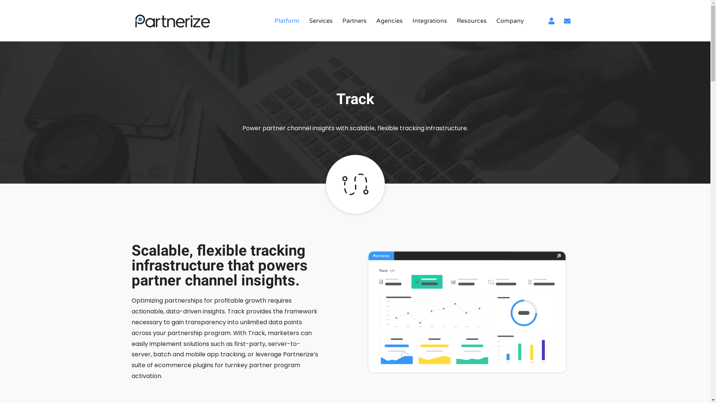 The width and height of the screenshot is (716, 403). What do you see at coordinates (510, 21) in the screenshot?
I see `Company` at bounding box center [510, 21].